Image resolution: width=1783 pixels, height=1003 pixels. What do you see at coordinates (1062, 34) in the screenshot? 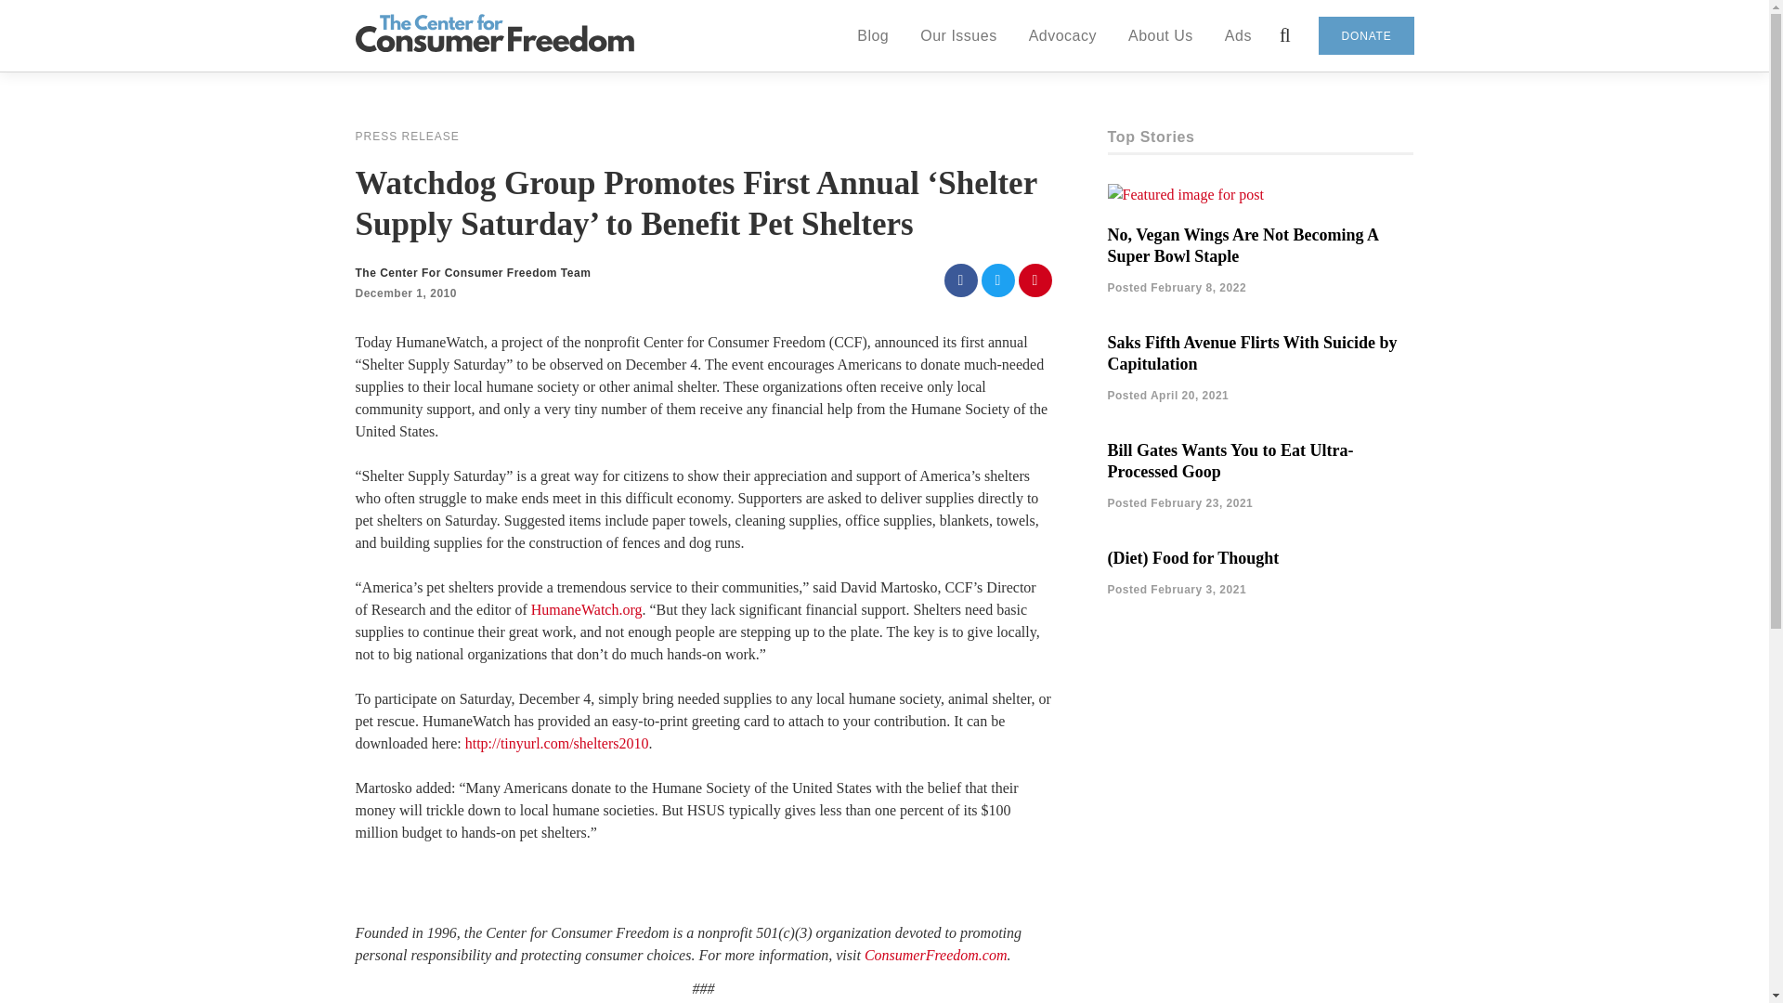
I see `Advocacy` at bounding box center [1062, 34].